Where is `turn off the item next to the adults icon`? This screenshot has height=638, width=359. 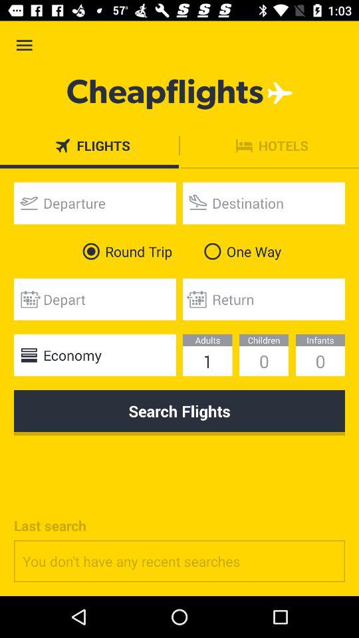
turn off the item next to the adults icon is located at coordinates (94, 355).